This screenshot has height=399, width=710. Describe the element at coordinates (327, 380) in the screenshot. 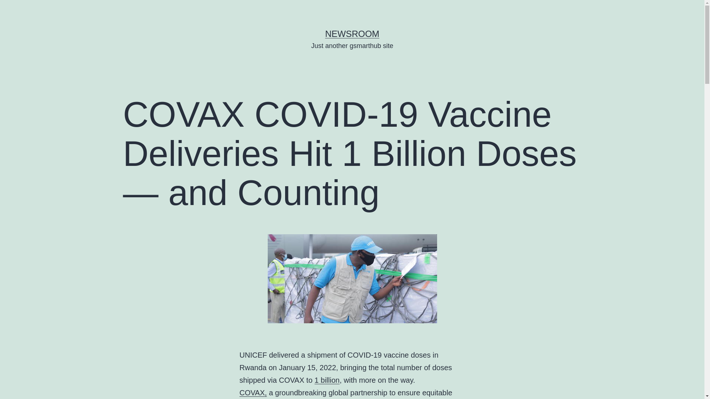

I see `1 billion` at that location.